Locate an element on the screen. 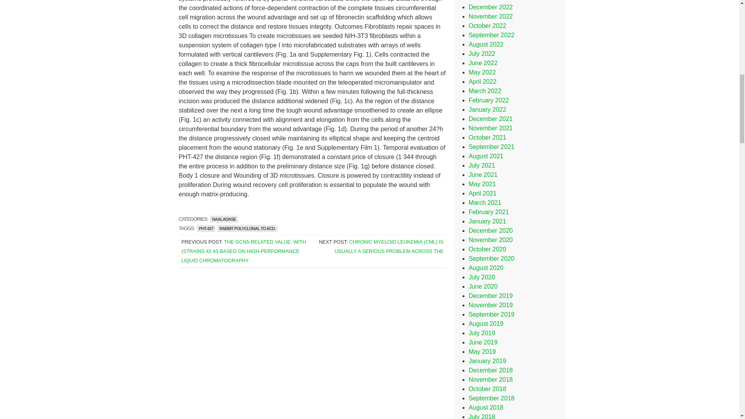 This screenshot has width=745, height=419. January 2022 is located at coordinates (487, 109).